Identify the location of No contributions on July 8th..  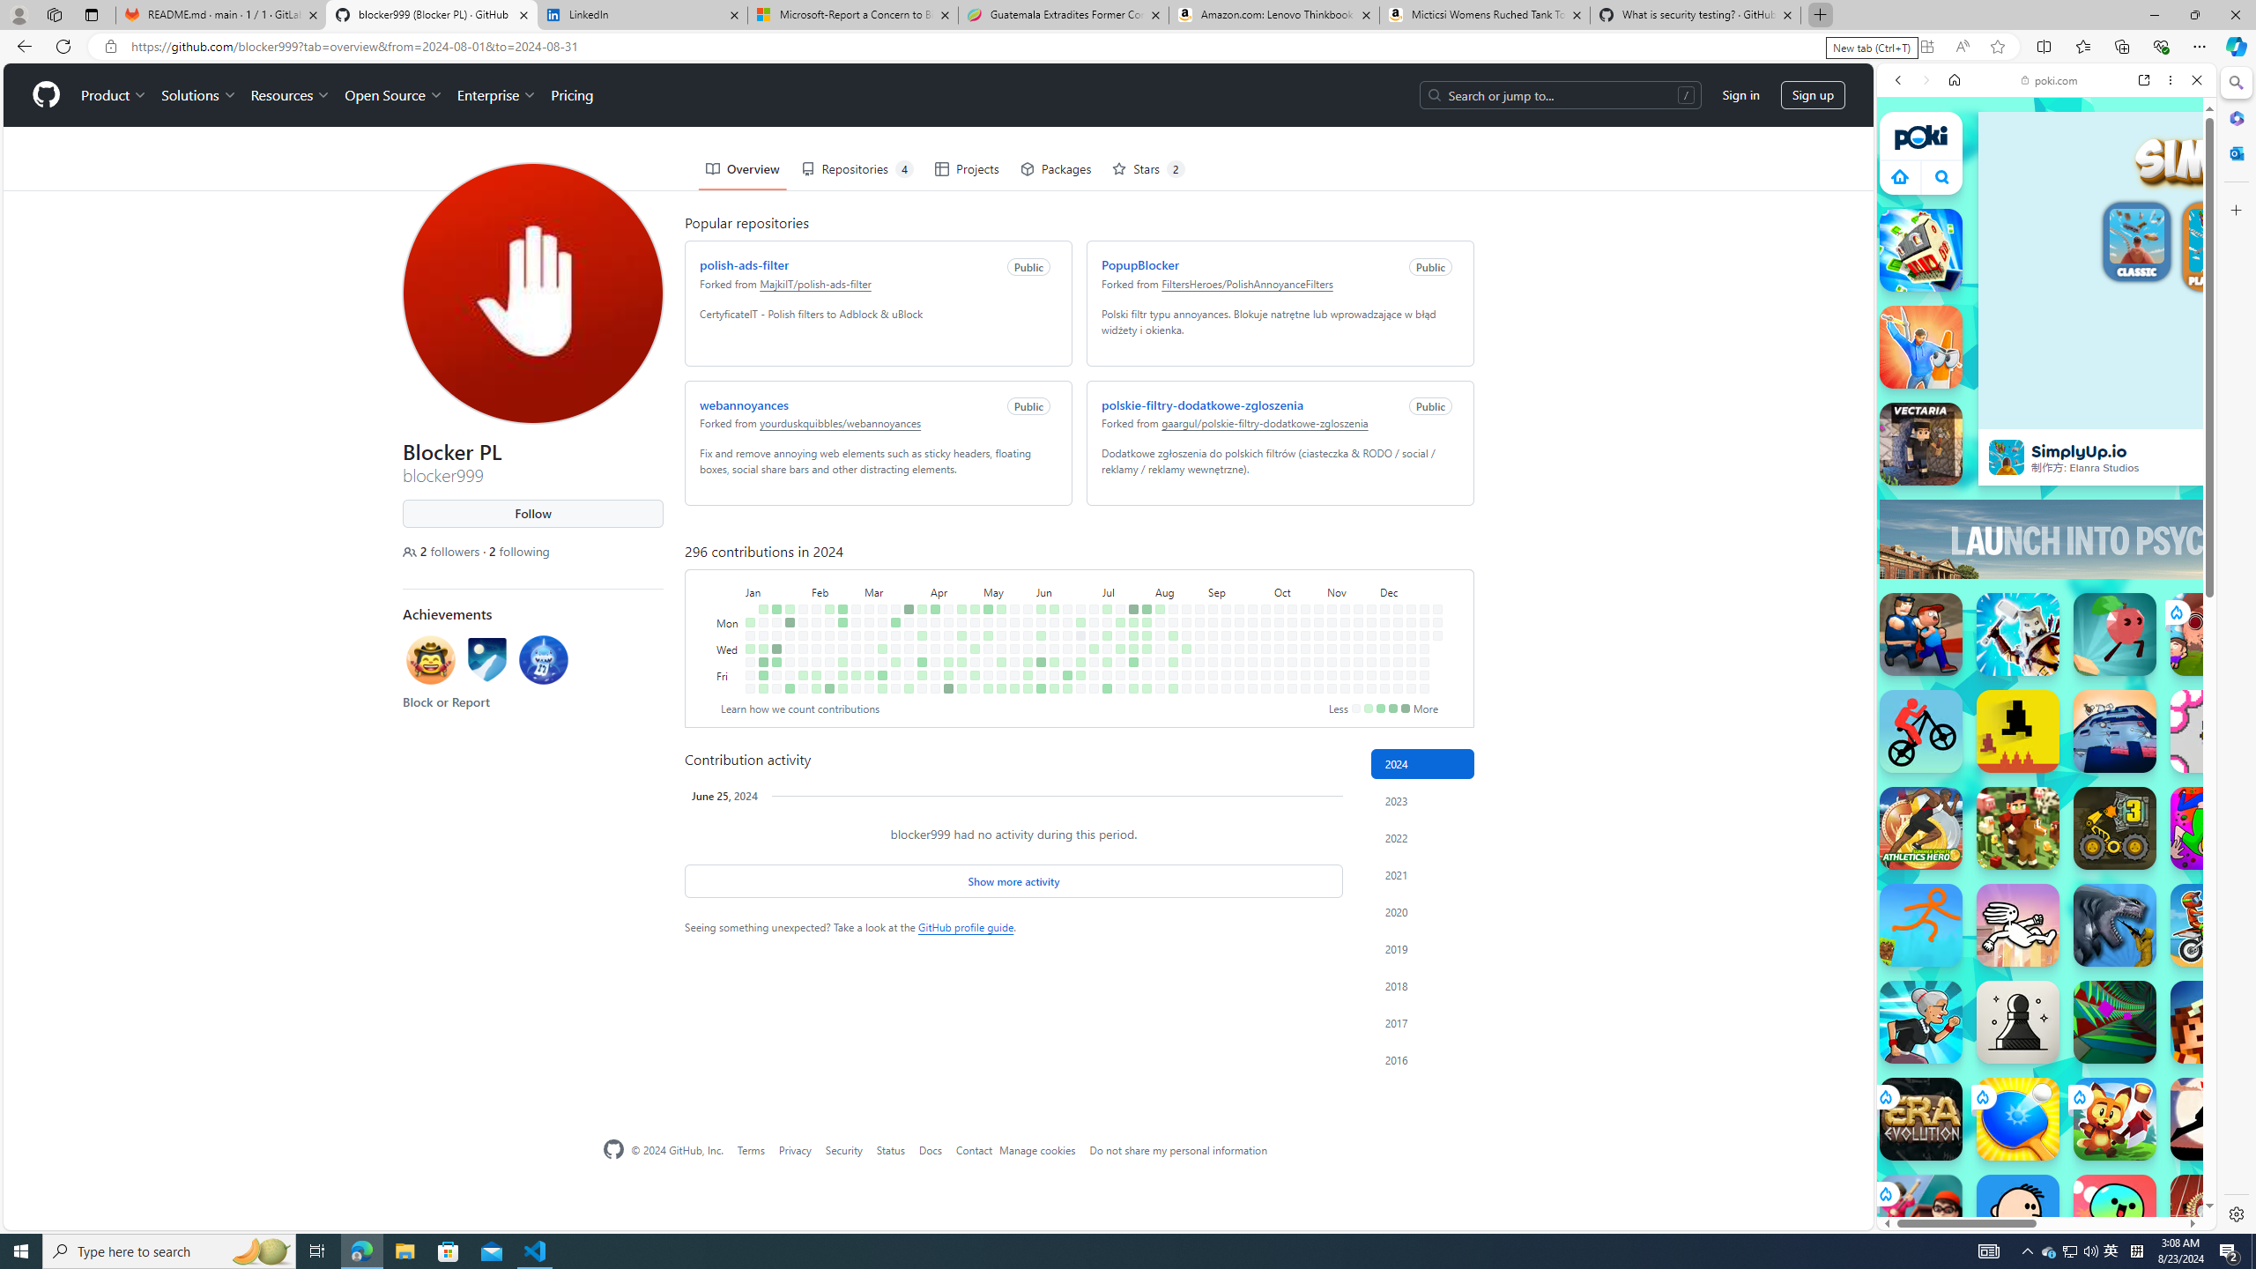
(1107, 622).